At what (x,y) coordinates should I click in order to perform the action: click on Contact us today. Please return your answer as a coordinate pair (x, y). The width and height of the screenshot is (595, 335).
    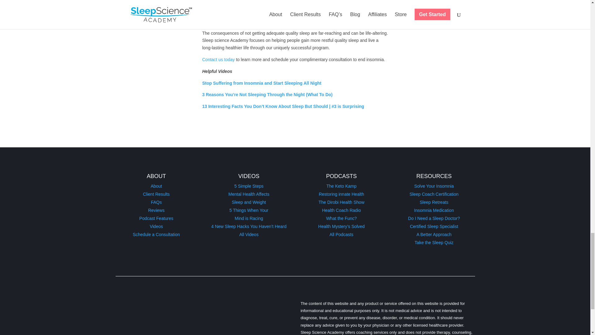
    Looking at the image, I should click on (218, 59).